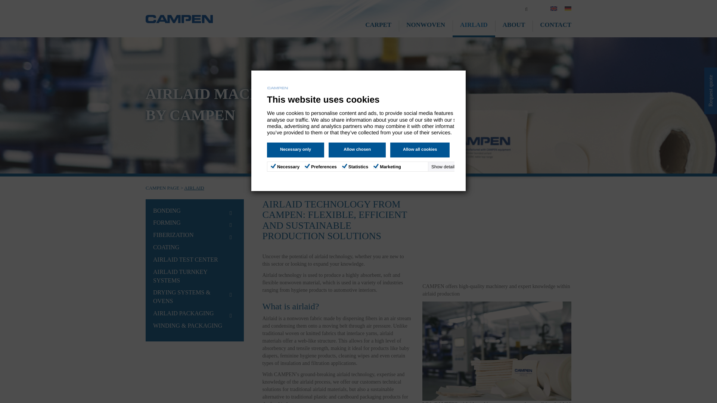 This screenshot has height=403, width=717. What do you see at coordinates (295, 150) in the screenshot?
I see `Necessary only` at bounding box center [295, 150].